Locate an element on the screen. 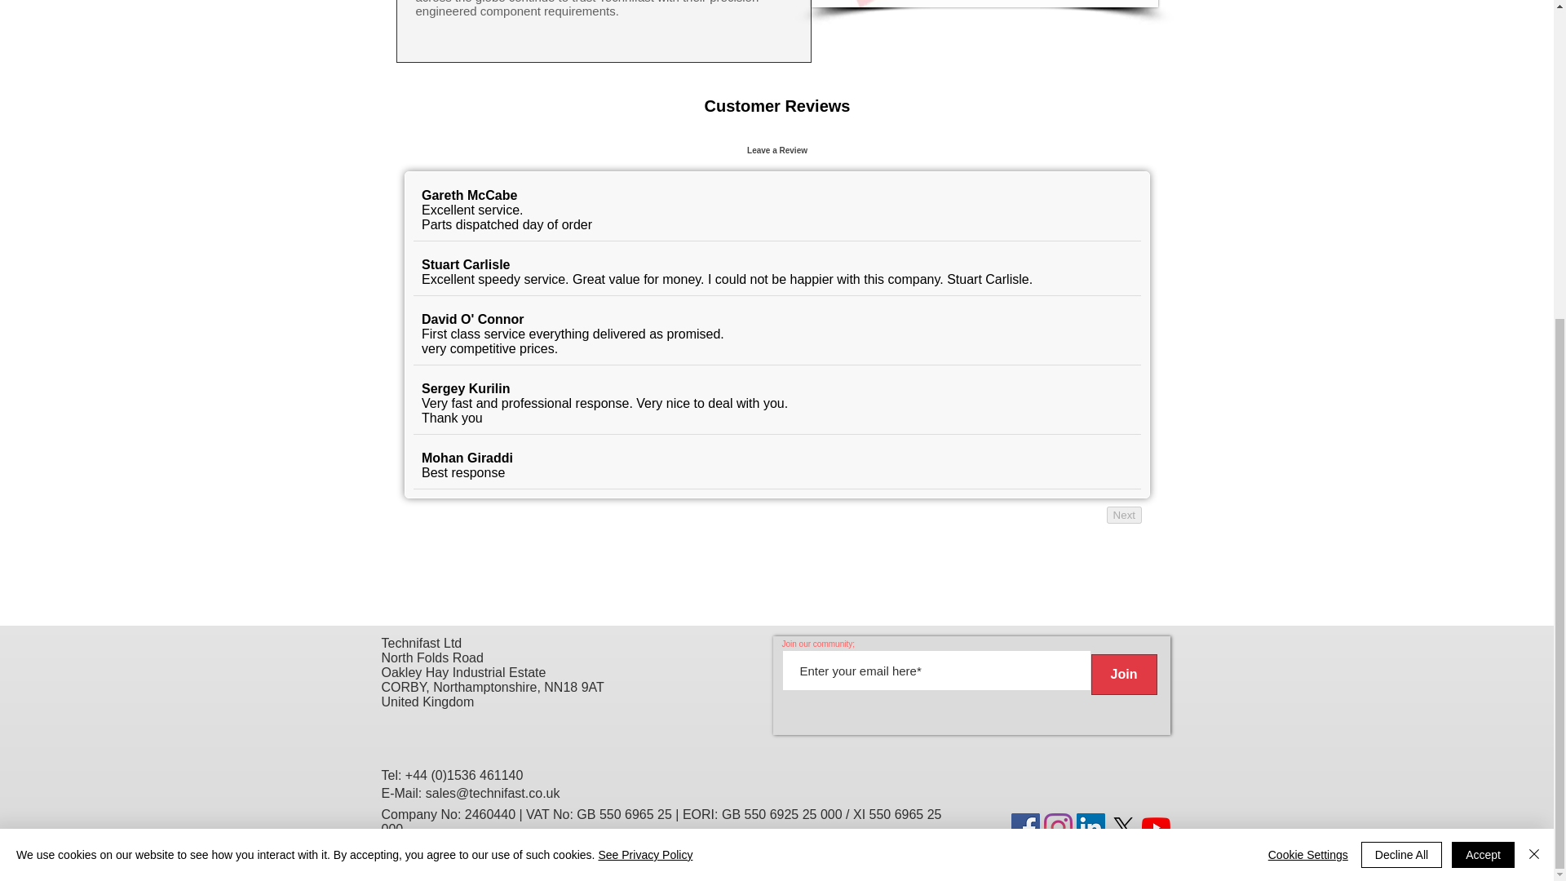 The image size is (1566, 881). Accept is located at coordinates (1483, 364).